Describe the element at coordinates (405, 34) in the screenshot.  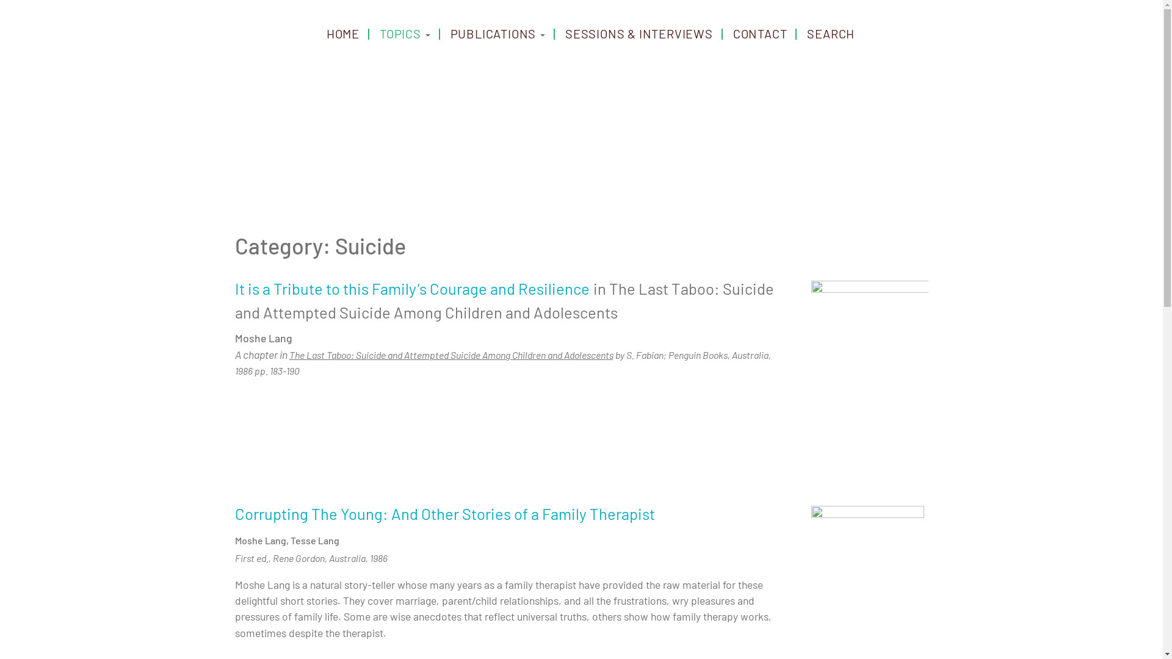
I see `TOPICS` at that location.